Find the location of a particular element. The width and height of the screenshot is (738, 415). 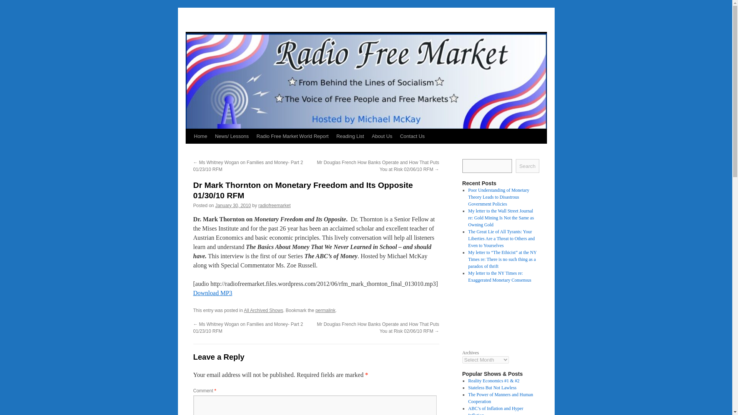

Download MP3 is located at coordinates (212, 293).